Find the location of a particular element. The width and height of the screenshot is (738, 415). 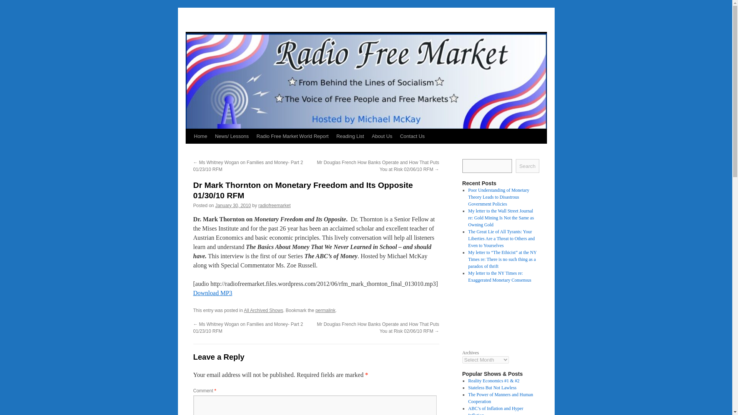

Download MP3 is located at coordinates (212, 293).